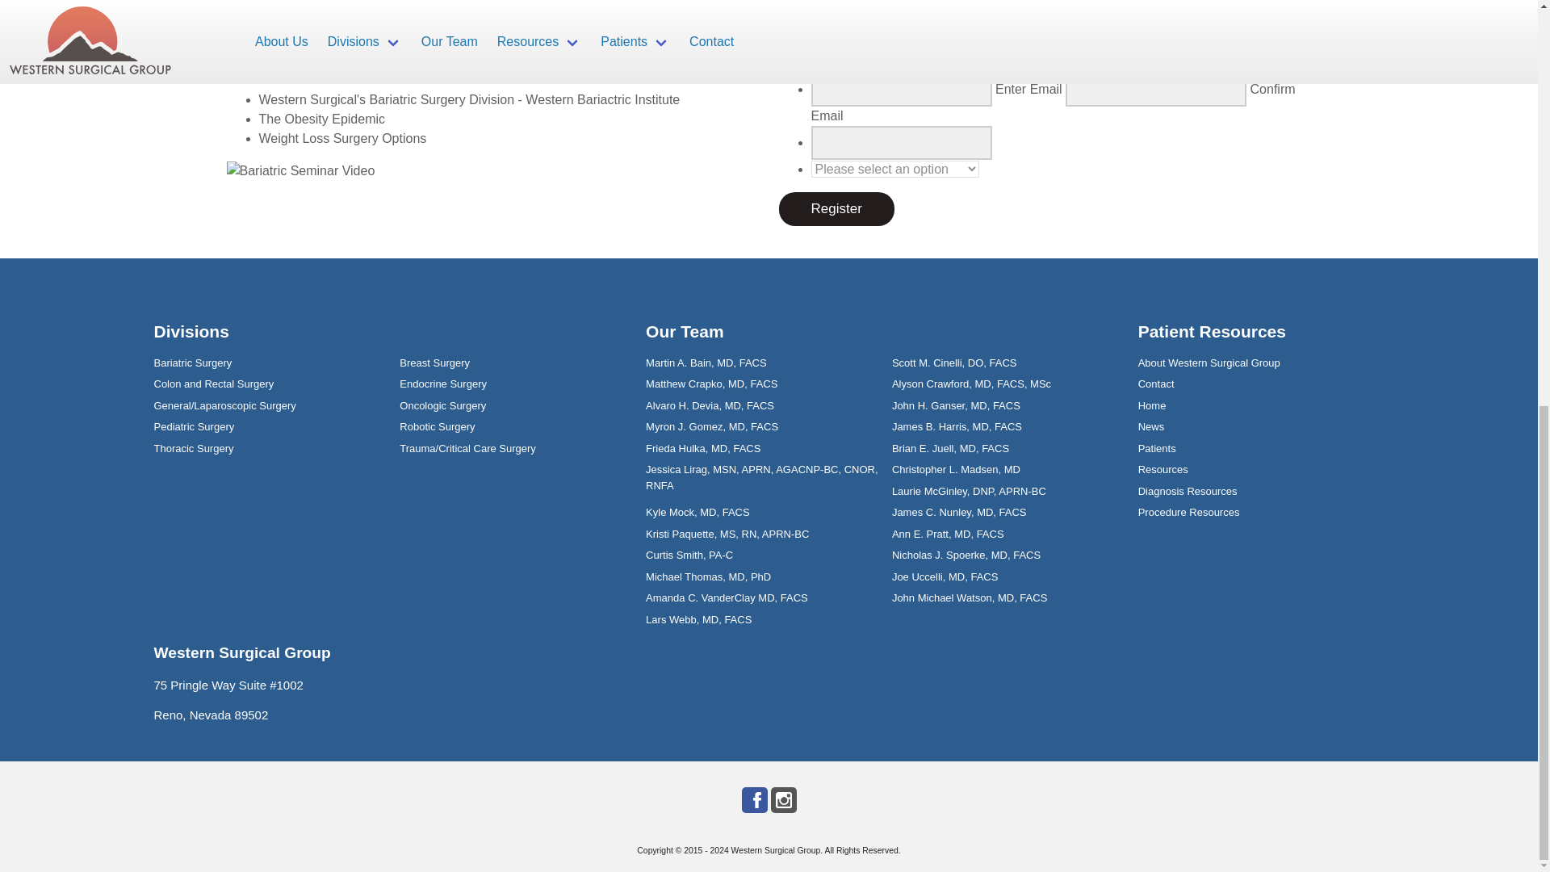 The image size is (1550, 872). Describe the element at coordinates (434, 362) in the screenshot. I see `Breast Surgery` at that location.